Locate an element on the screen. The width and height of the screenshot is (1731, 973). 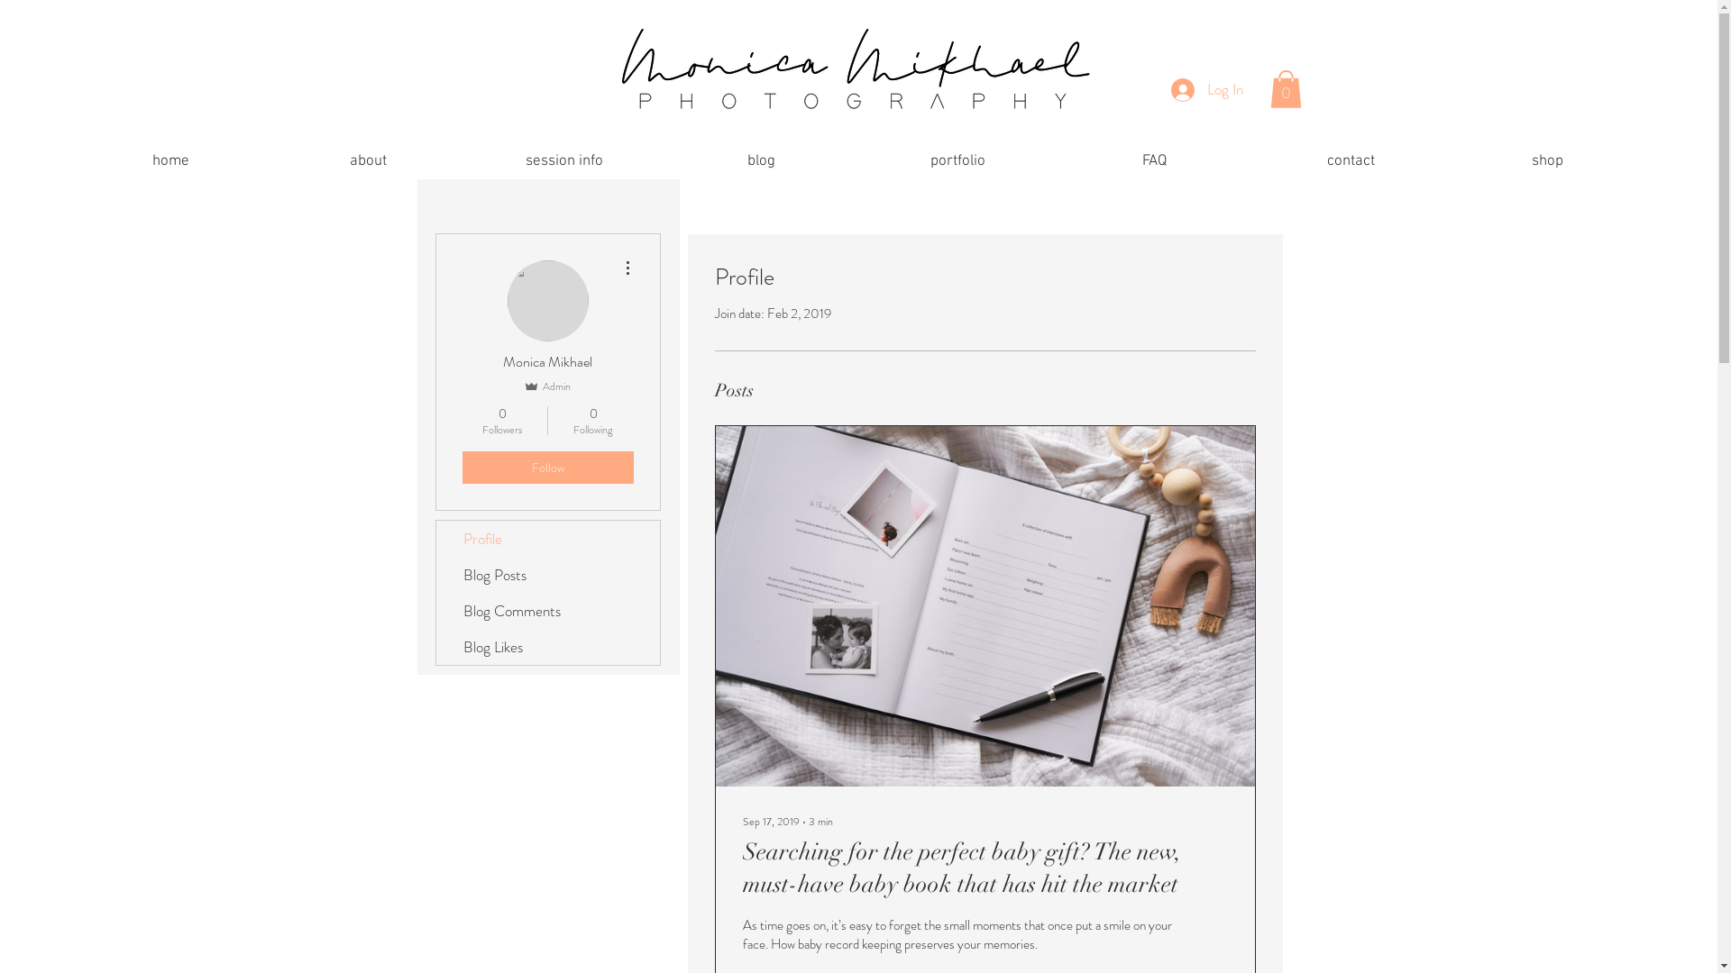
Log In is located at coordinates (1206, 89).